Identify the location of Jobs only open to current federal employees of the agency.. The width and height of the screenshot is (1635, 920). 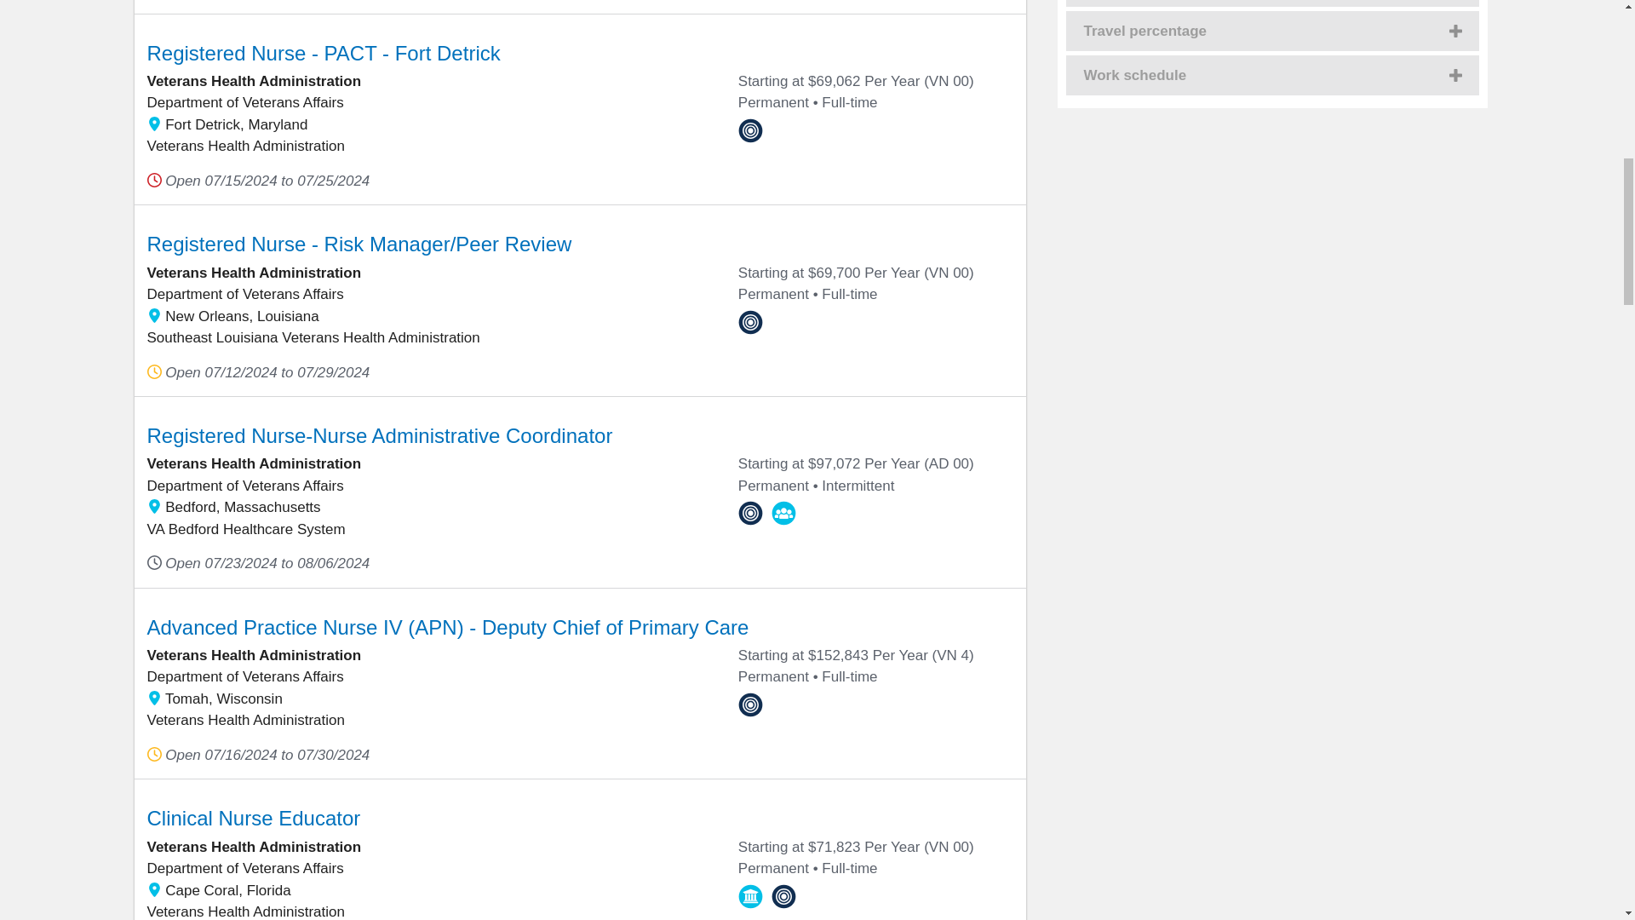
(751, 513).